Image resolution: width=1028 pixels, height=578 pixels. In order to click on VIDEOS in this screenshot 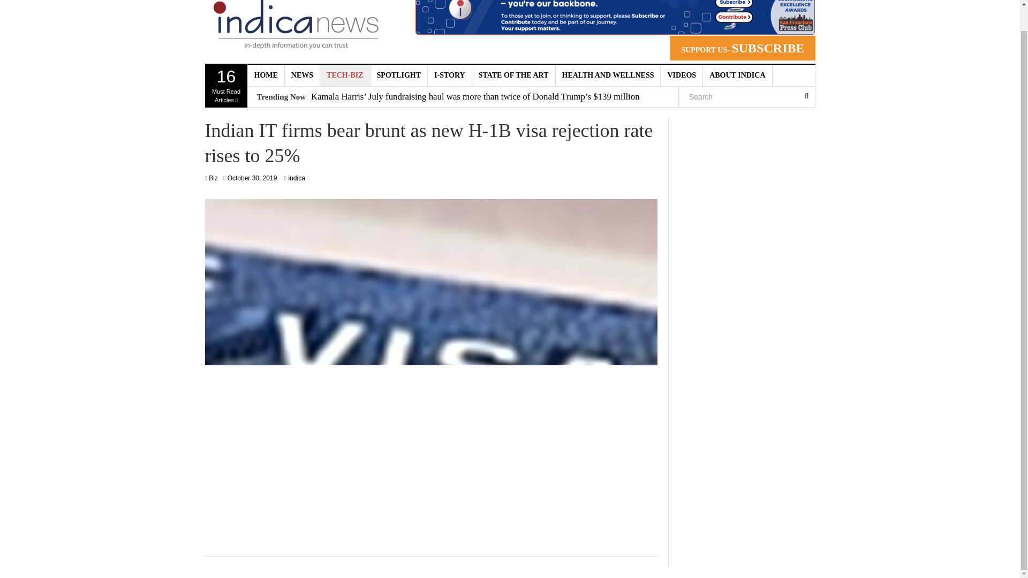, I will do `click(682, 75)`.